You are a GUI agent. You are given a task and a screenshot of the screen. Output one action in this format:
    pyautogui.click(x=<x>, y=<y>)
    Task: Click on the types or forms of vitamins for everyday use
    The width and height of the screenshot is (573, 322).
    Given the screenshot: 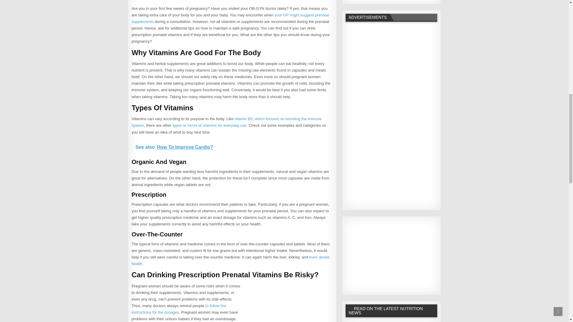 What is the action you would take?
    pyautogui.click(x=209, y=125)
    